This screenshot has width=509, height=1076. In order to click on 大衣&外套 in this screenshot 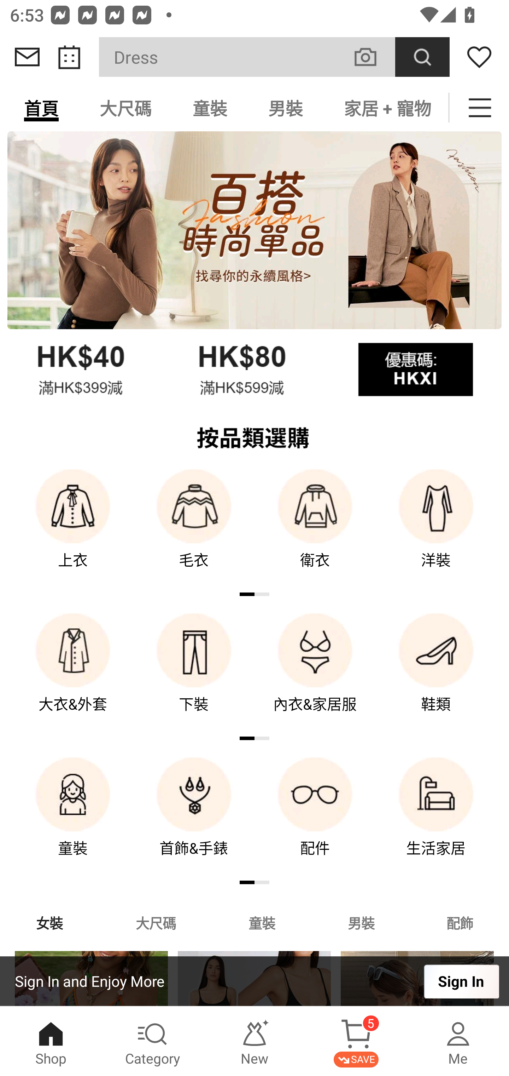, I will do `click(73, 672)`.